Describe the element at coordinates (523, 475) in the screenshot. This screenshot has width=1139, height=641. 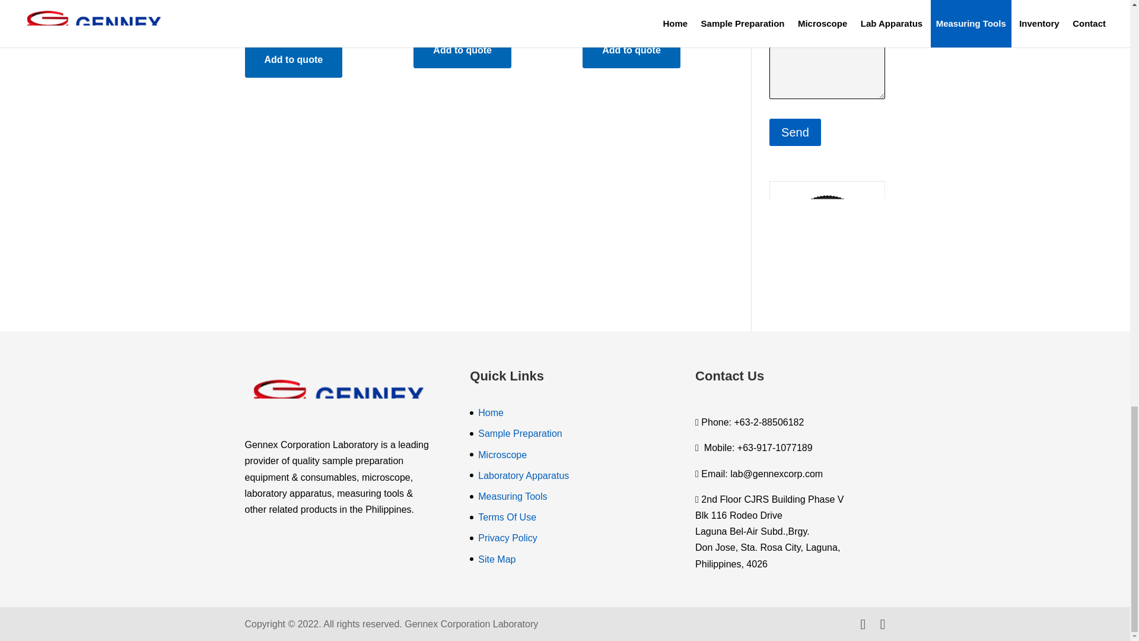
I see `Laboratory Apparatus Philippines` at that location.